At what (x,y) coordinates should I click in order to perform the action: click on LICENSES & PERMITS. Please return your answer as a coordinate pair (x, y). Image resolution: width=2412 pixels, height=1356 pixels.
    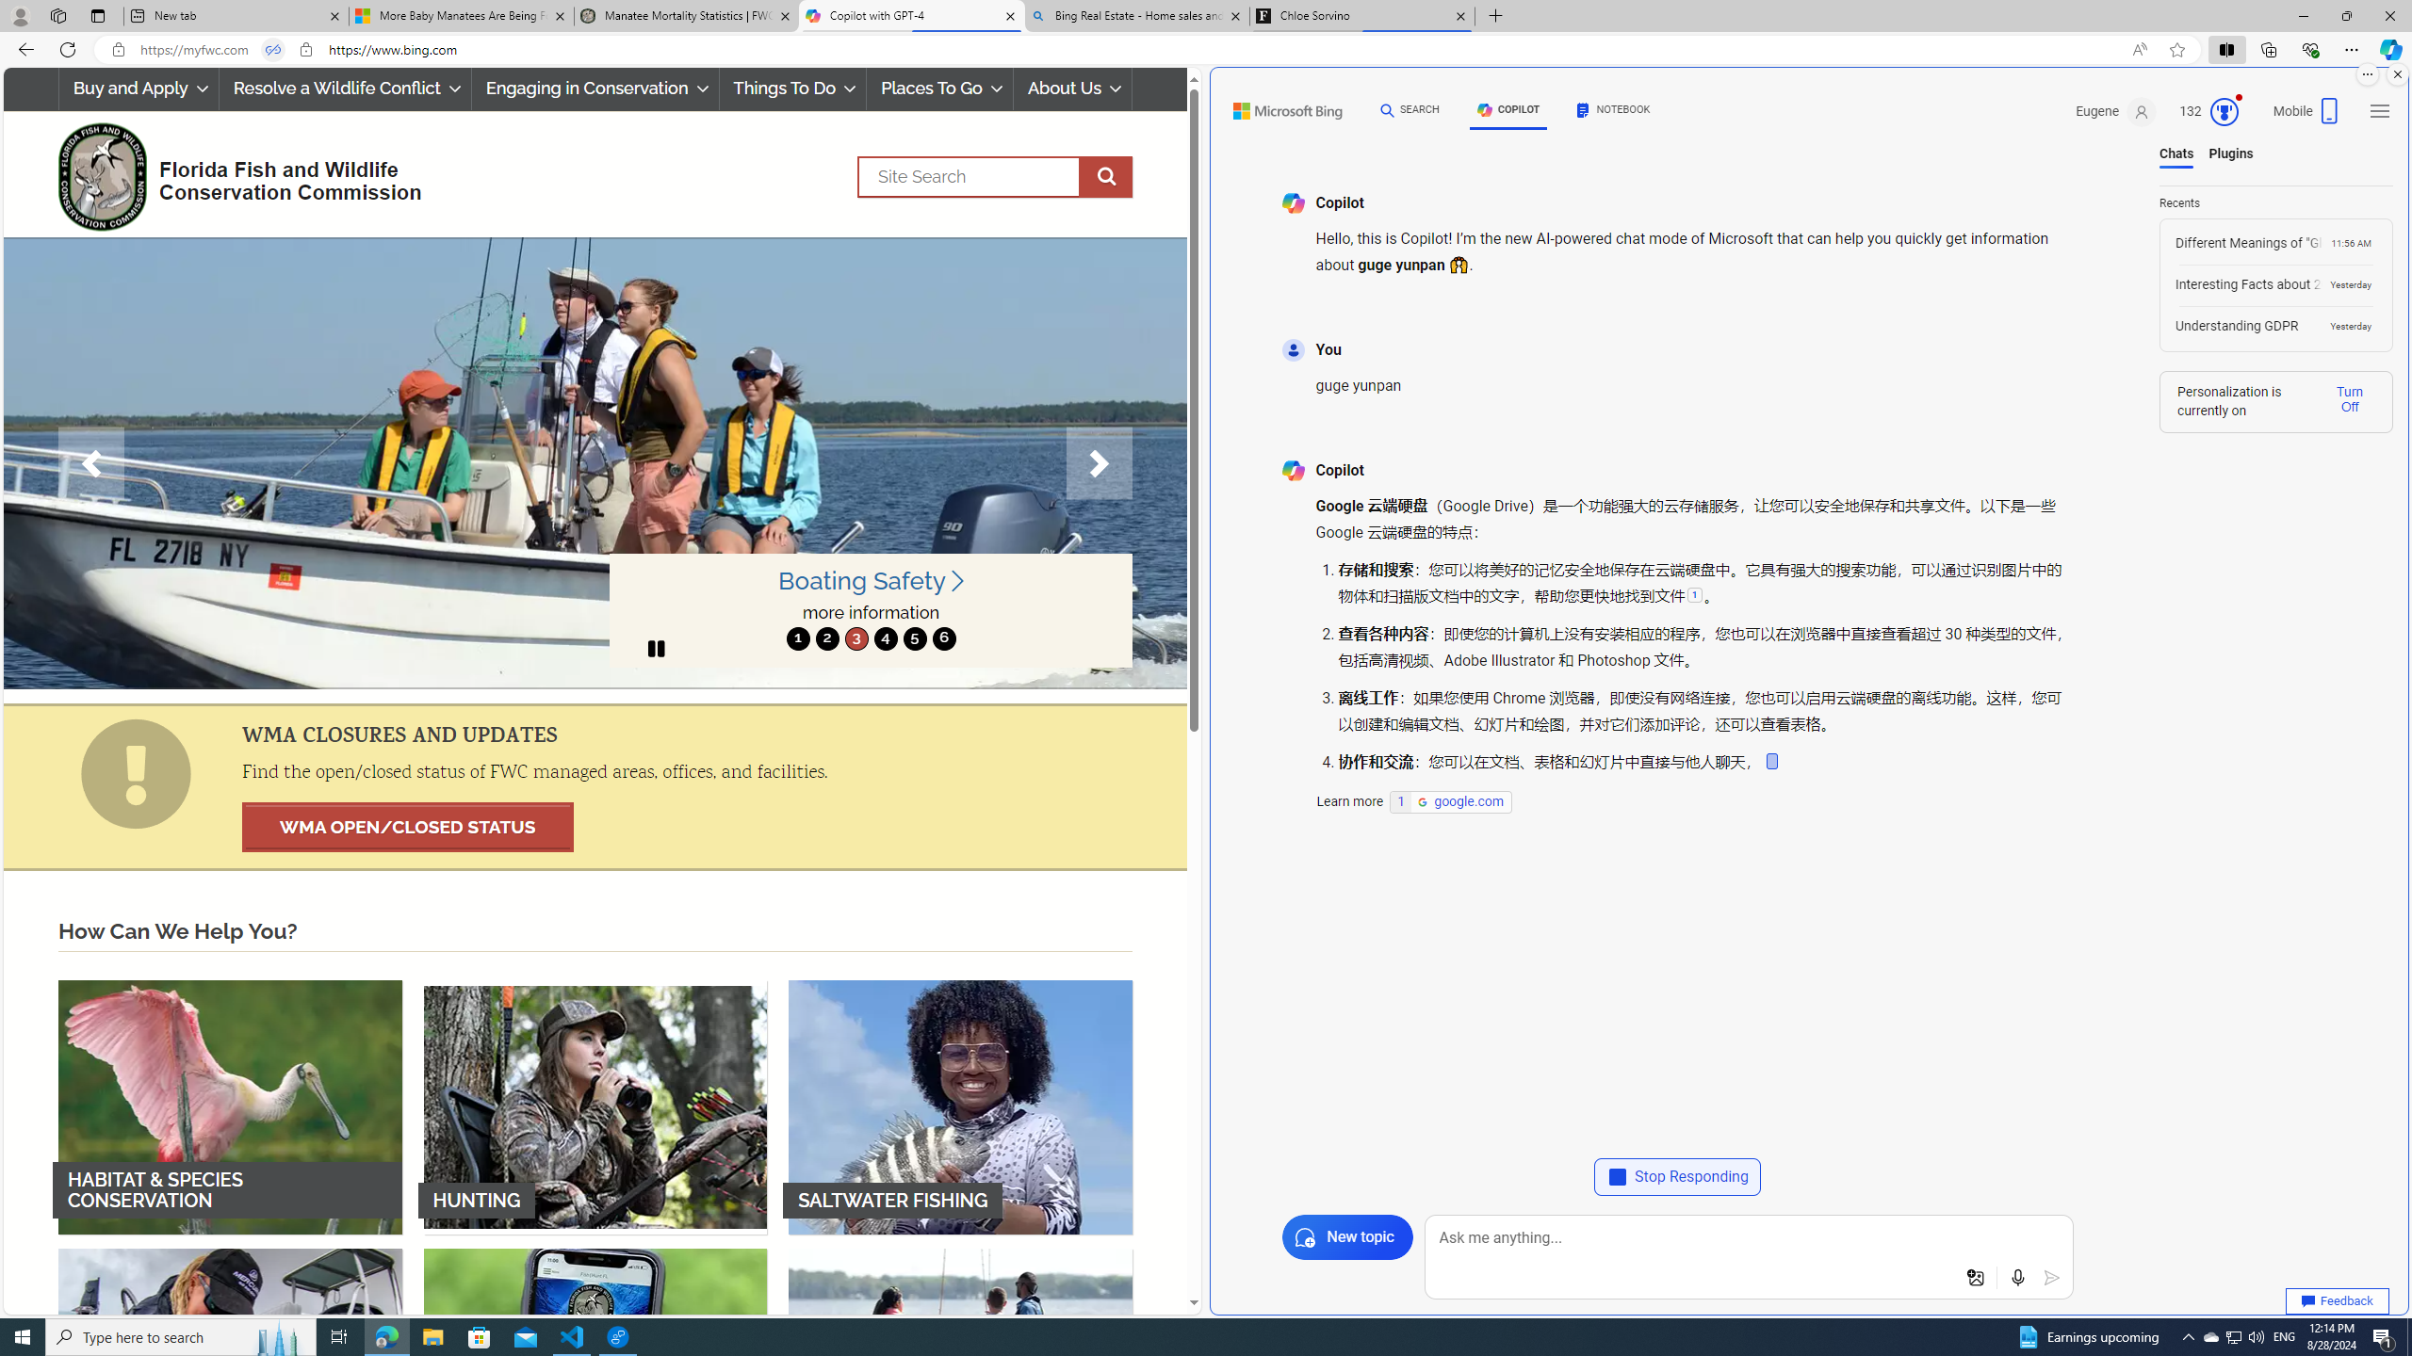
    Looking at the image, I should click on (595, 1375).